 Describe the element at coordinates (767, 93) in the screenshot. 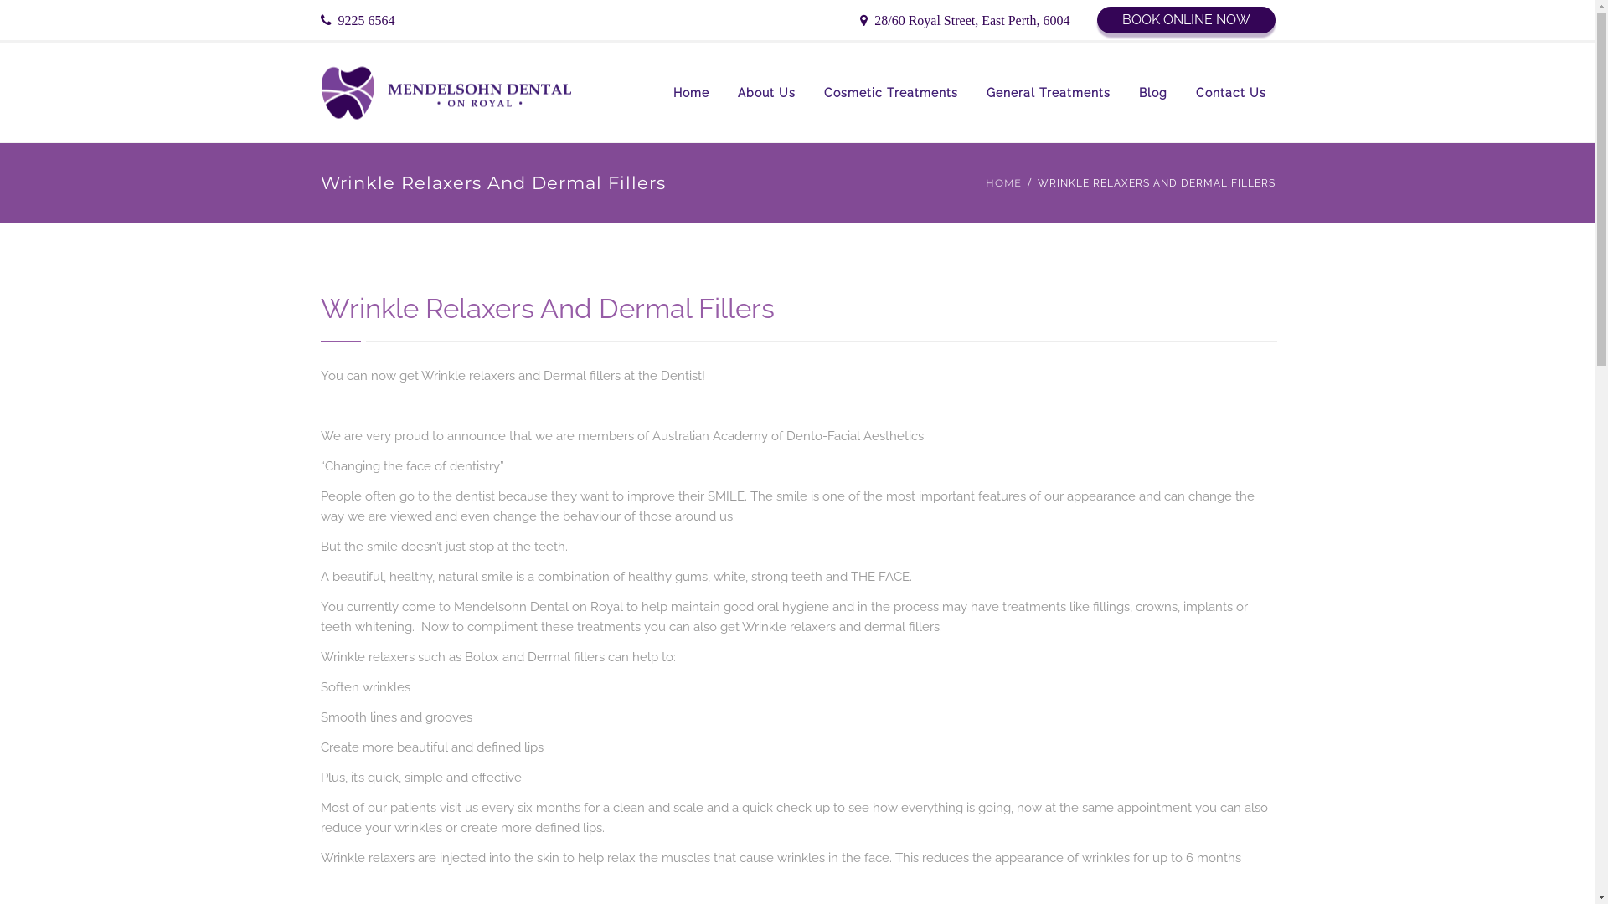

I see `About Us` at that location.